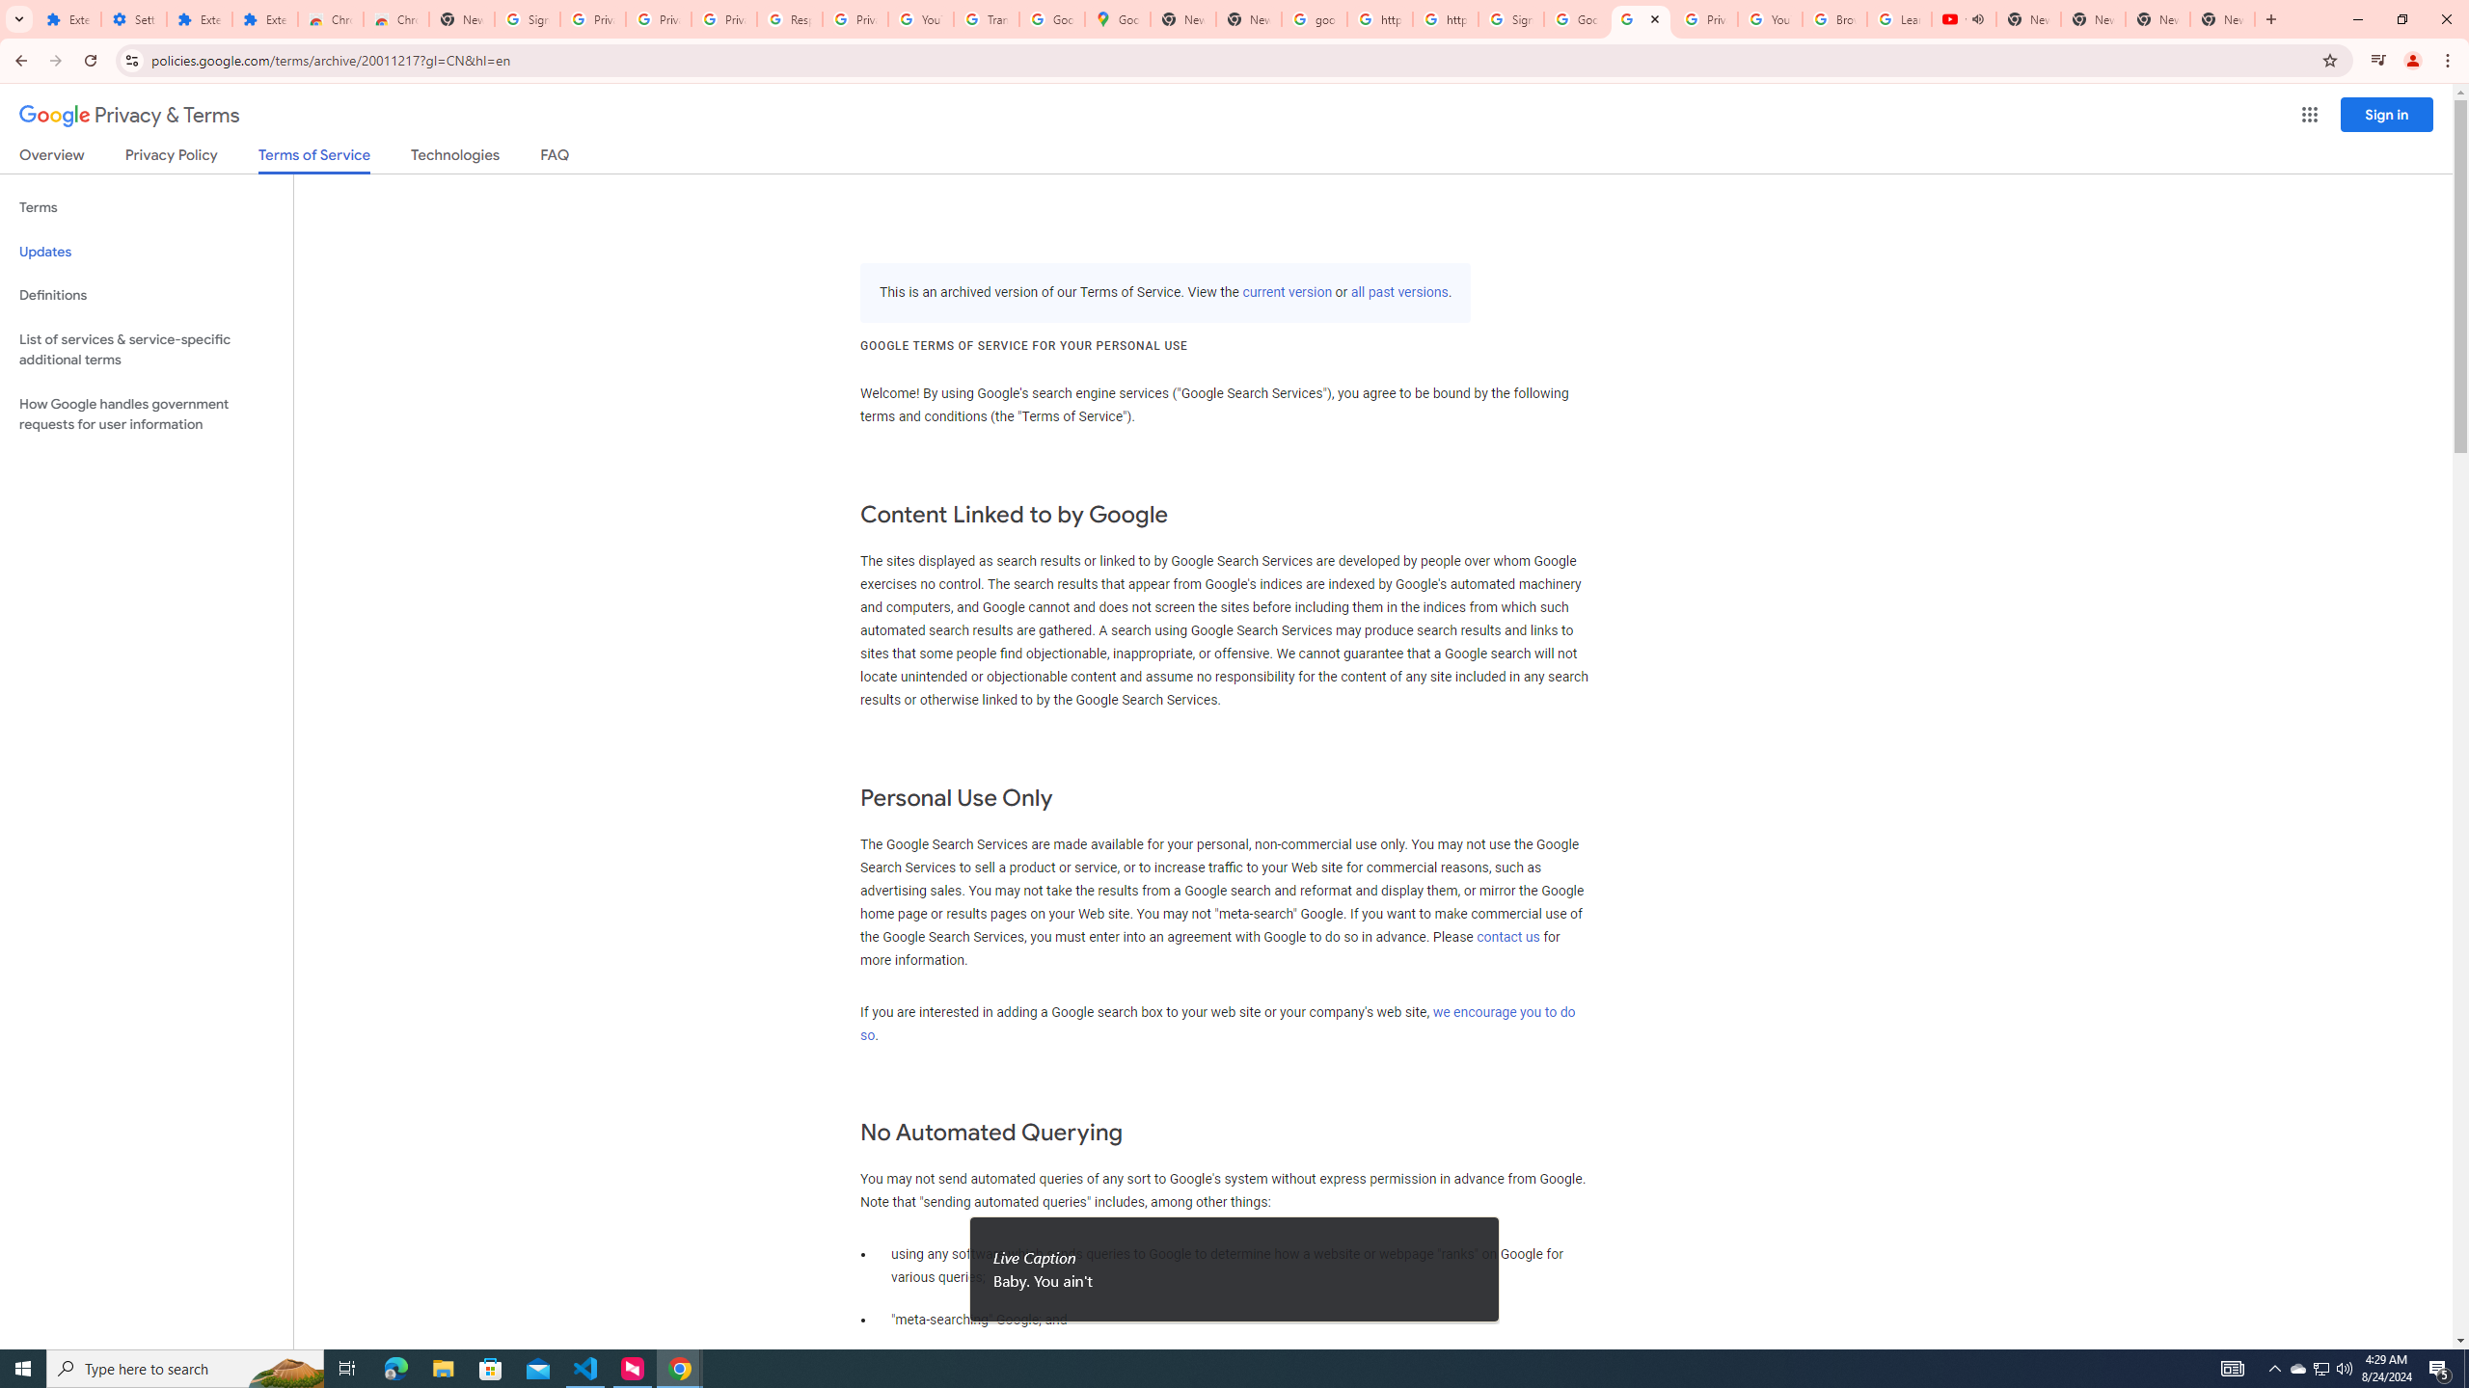 The height and width of the screenshot is (1388, 2469). I want to click on we encourage you to do so, so click(1217, 1024).